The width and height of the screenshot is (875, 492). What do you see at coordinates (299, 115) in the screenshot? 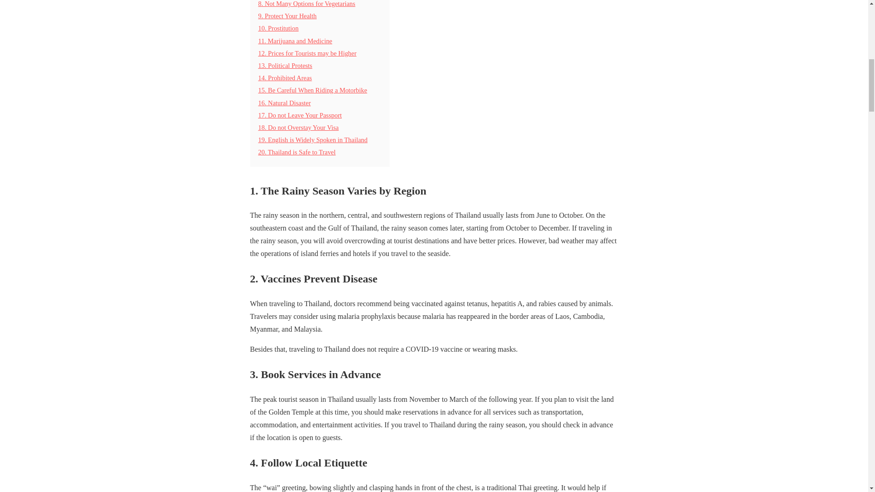
I see `17. Do not Leave Your Passport` at bounding box center [299, 115].